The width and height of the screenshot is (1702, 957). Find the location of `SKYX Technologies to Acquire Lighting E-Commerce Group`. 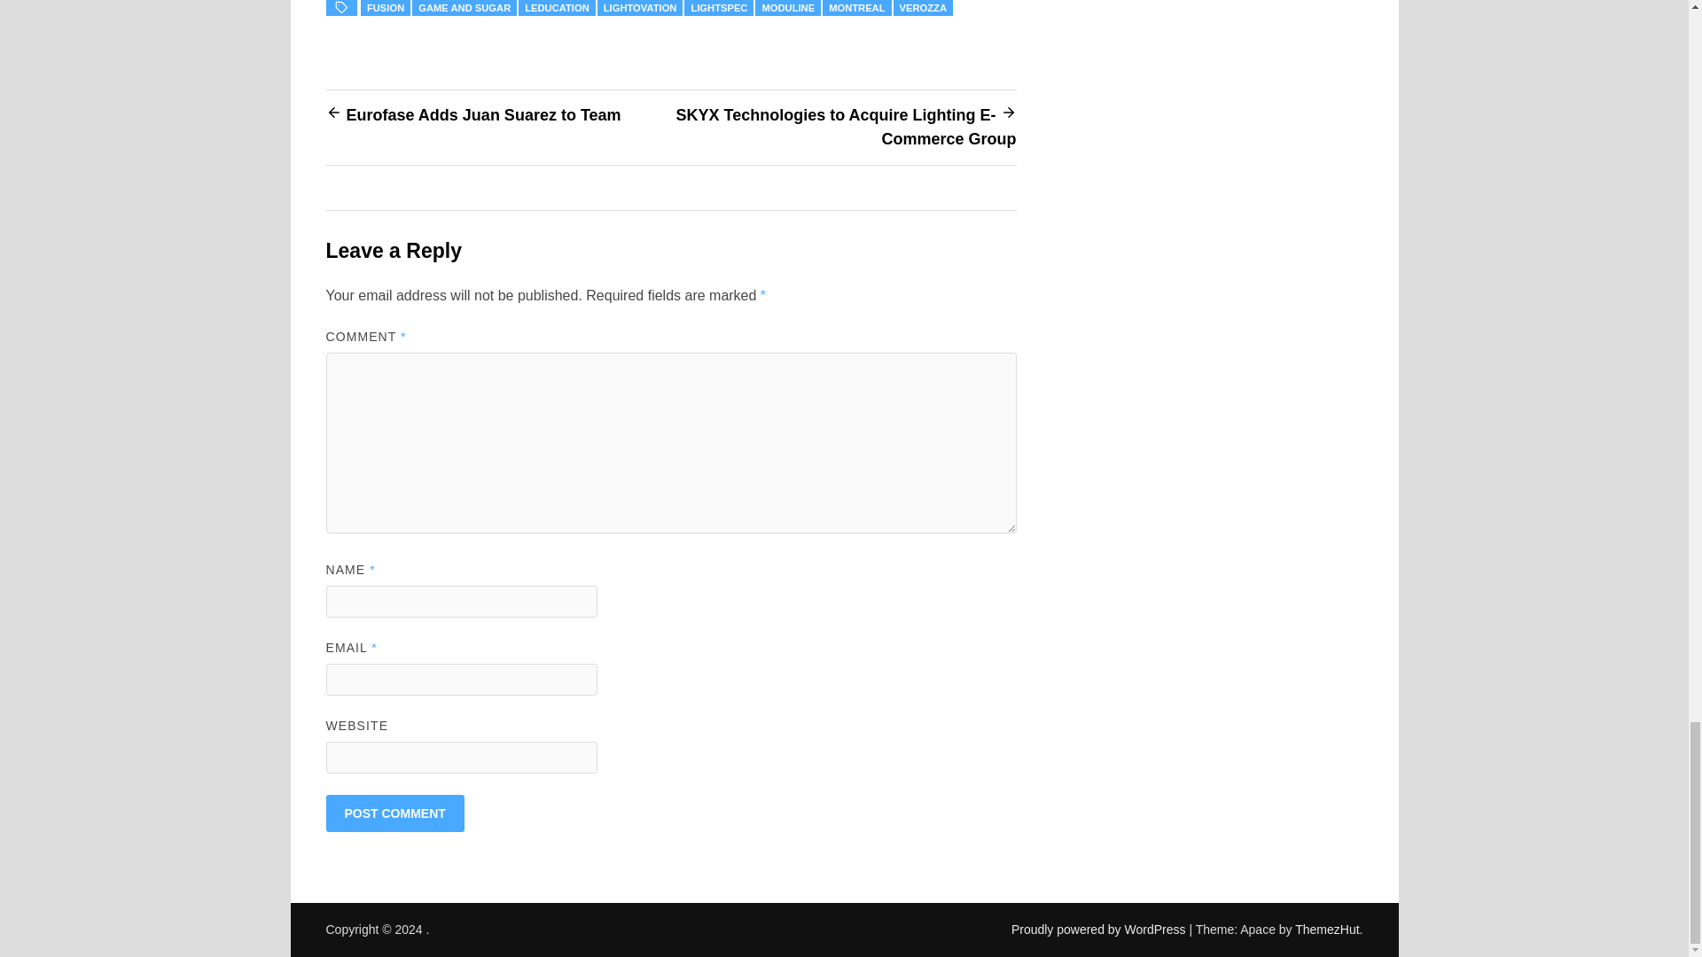

SKYX Technologies to Acquire Lighting E-Commerce Group is located at coordinates (846, 127).